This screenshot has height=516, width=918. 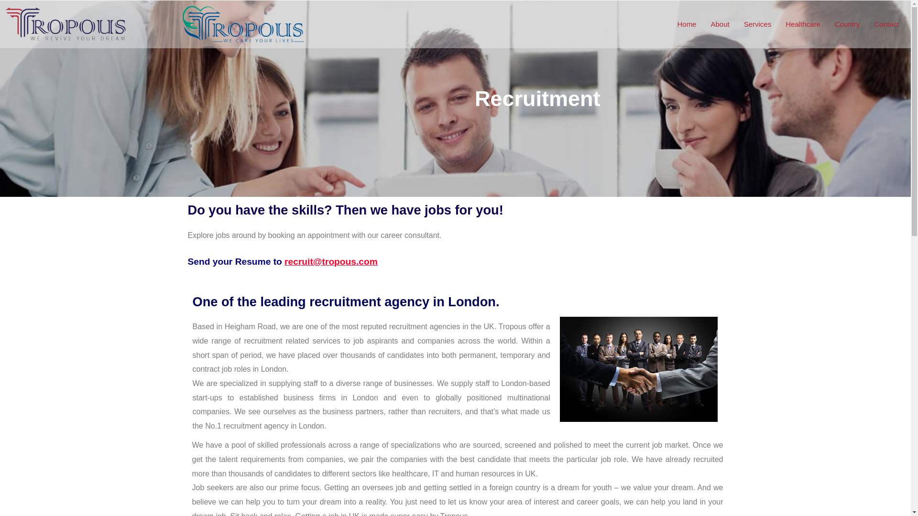 What do you see at coordinates (886, 24) in the screenshot?
I see `Contact` at bounding box center [886, 24].